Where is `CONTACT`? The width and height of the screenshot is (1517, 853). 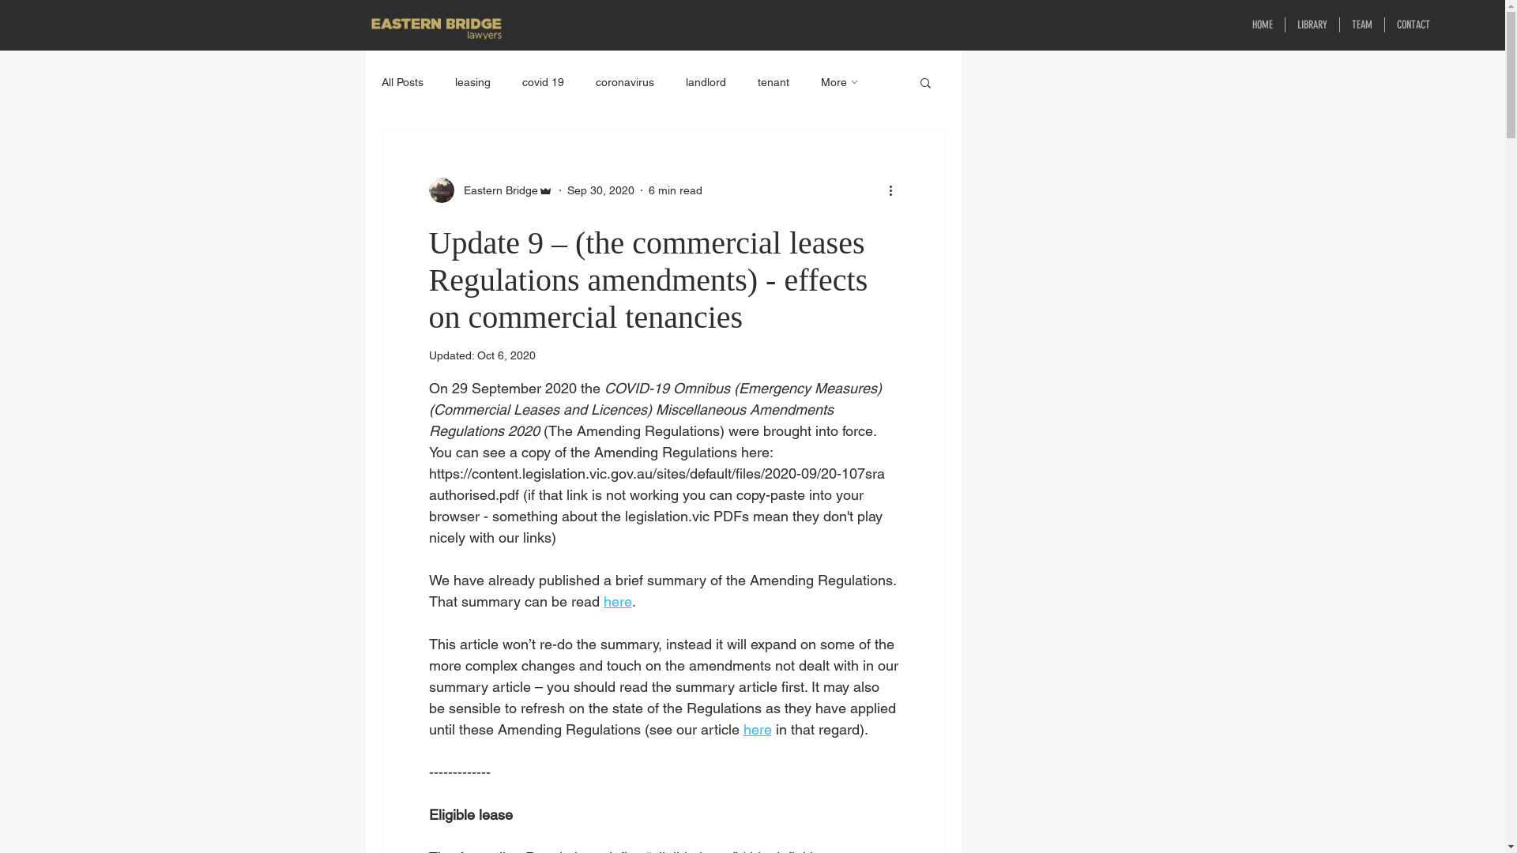
CONTACT is located at coordinates (1413, 25).